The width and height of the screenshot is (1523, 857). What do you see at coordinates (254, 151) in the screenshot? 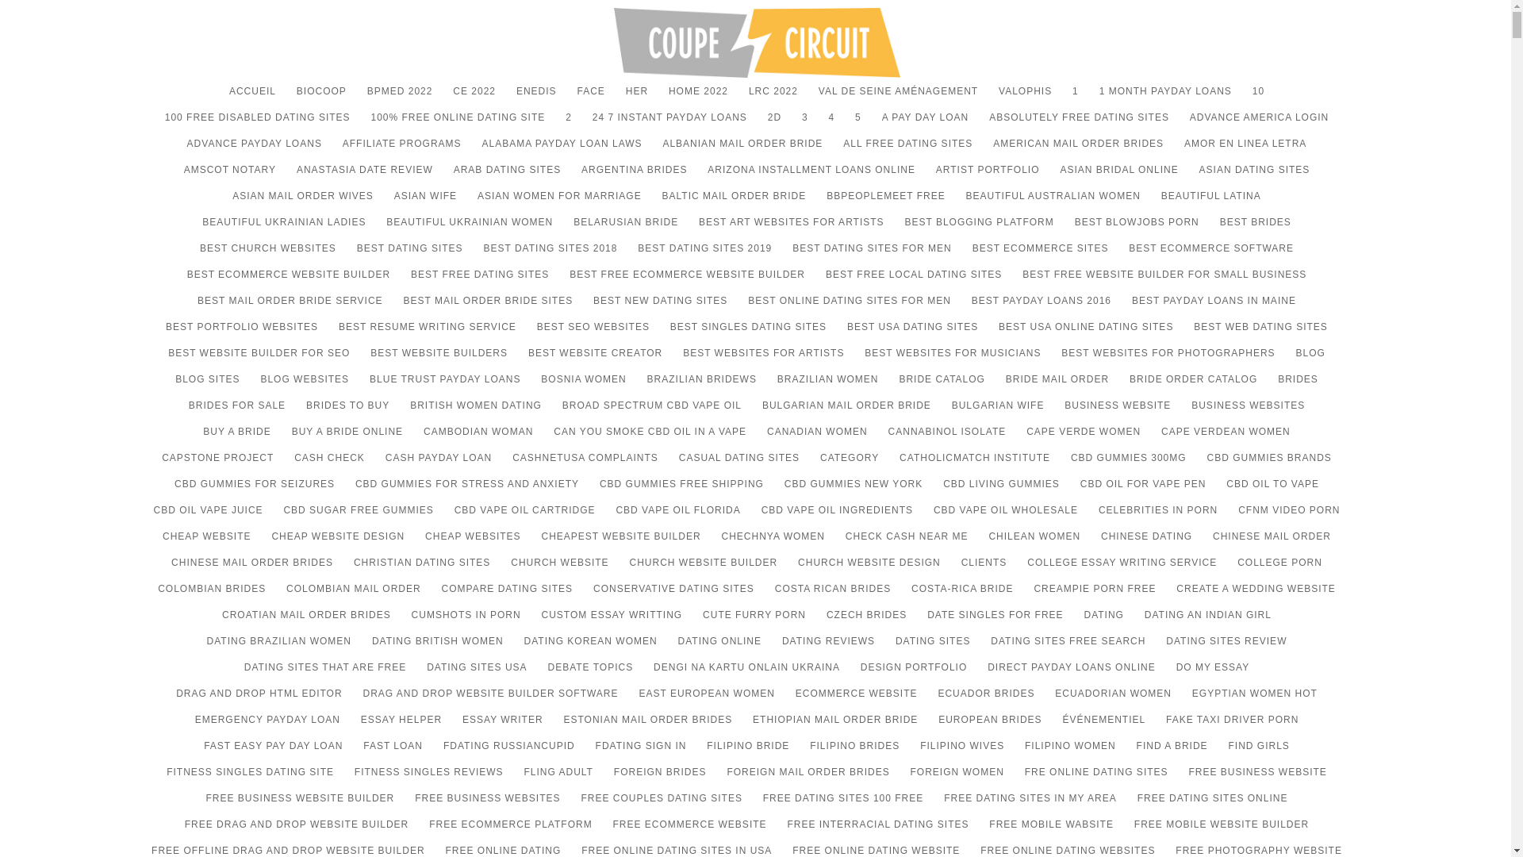
I see `ADVANCE PAYDAY LOANS` at bounding box center [254, 151].